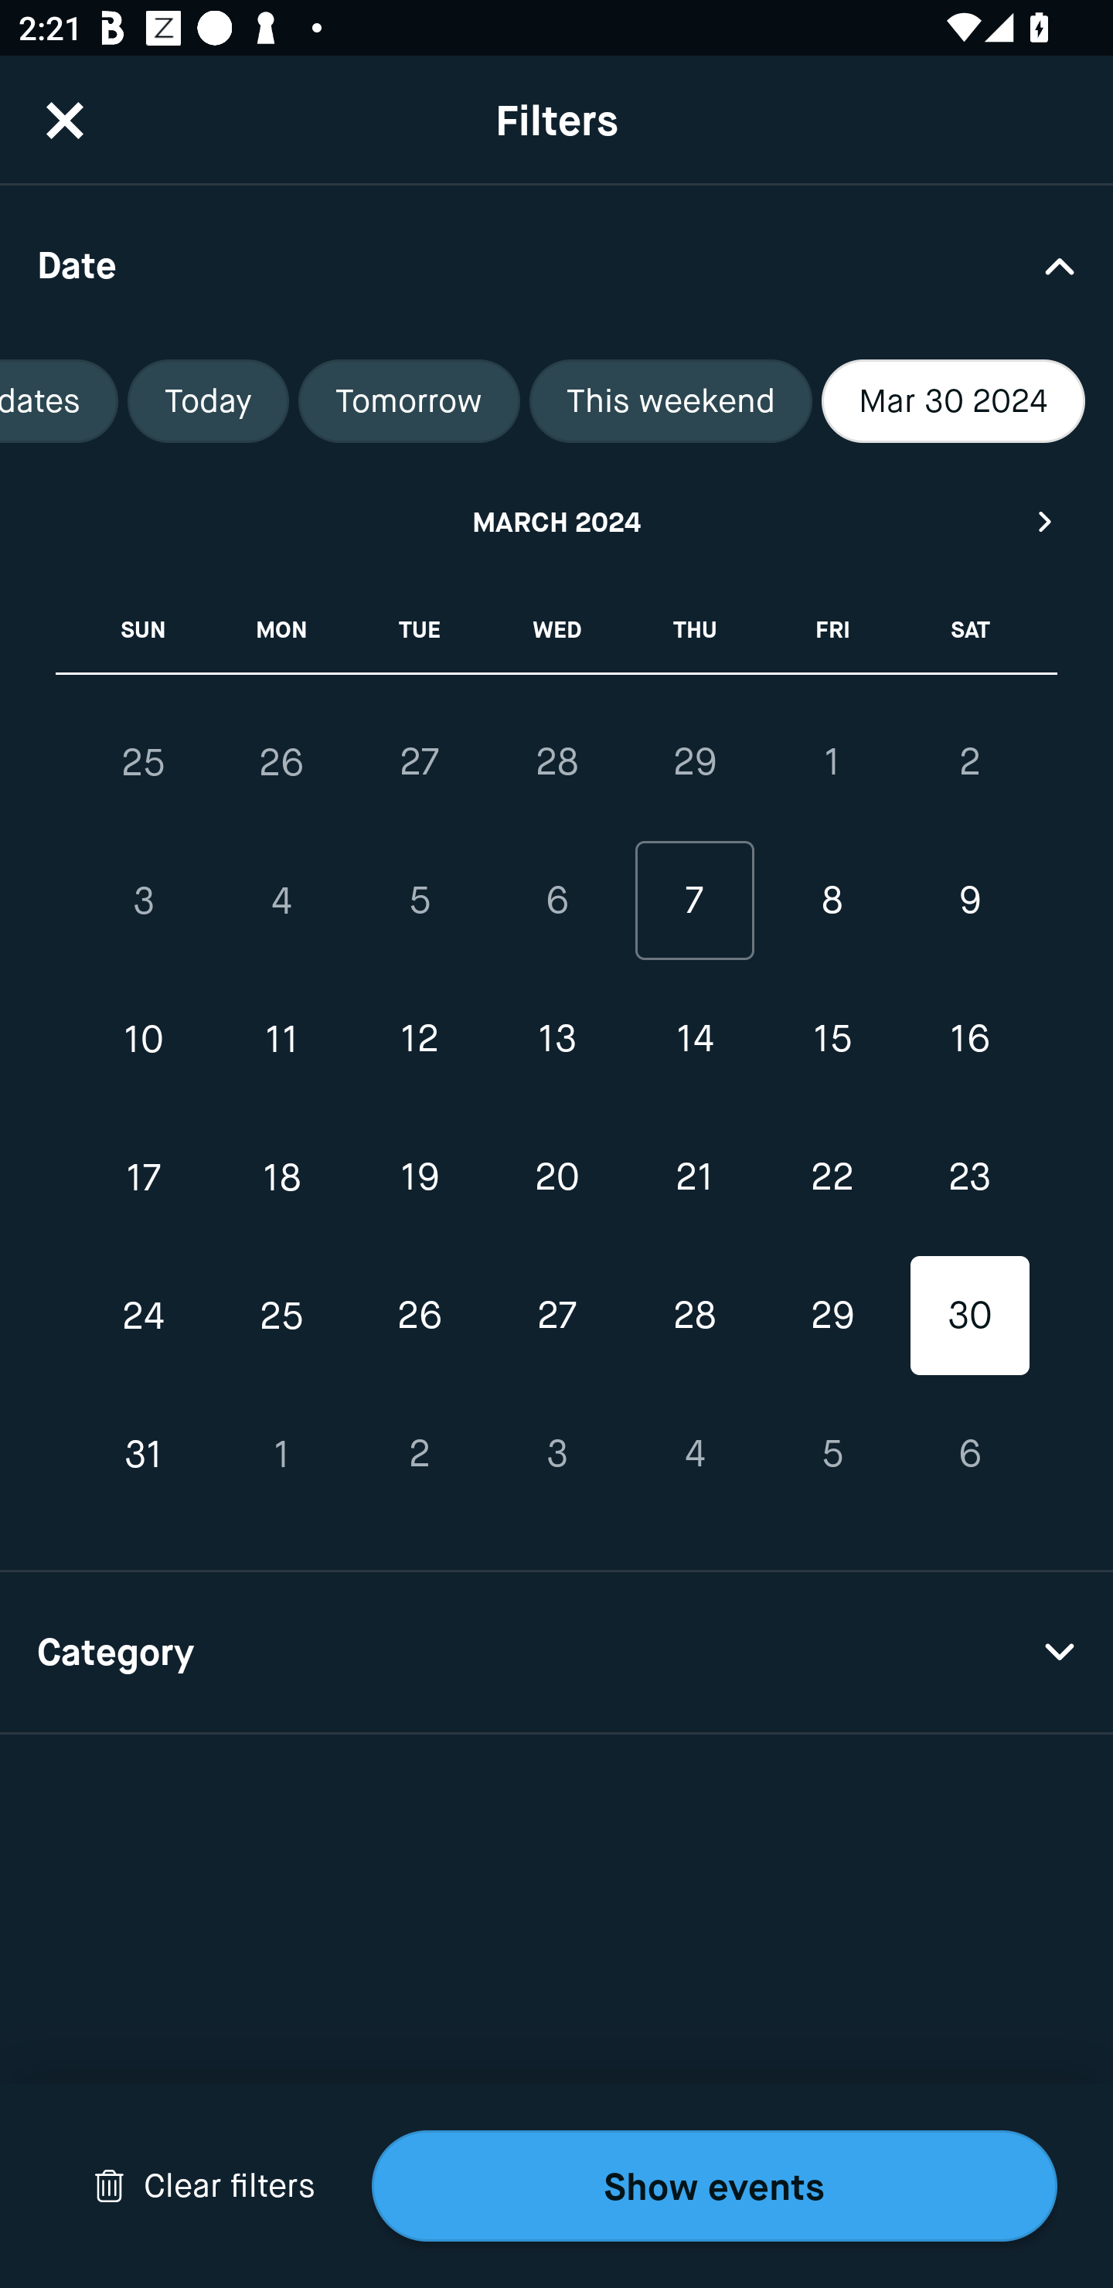  What do you see at coordinates (694, 1453) in the screenshot?
I see `4` at bounding box center [694, 1453].